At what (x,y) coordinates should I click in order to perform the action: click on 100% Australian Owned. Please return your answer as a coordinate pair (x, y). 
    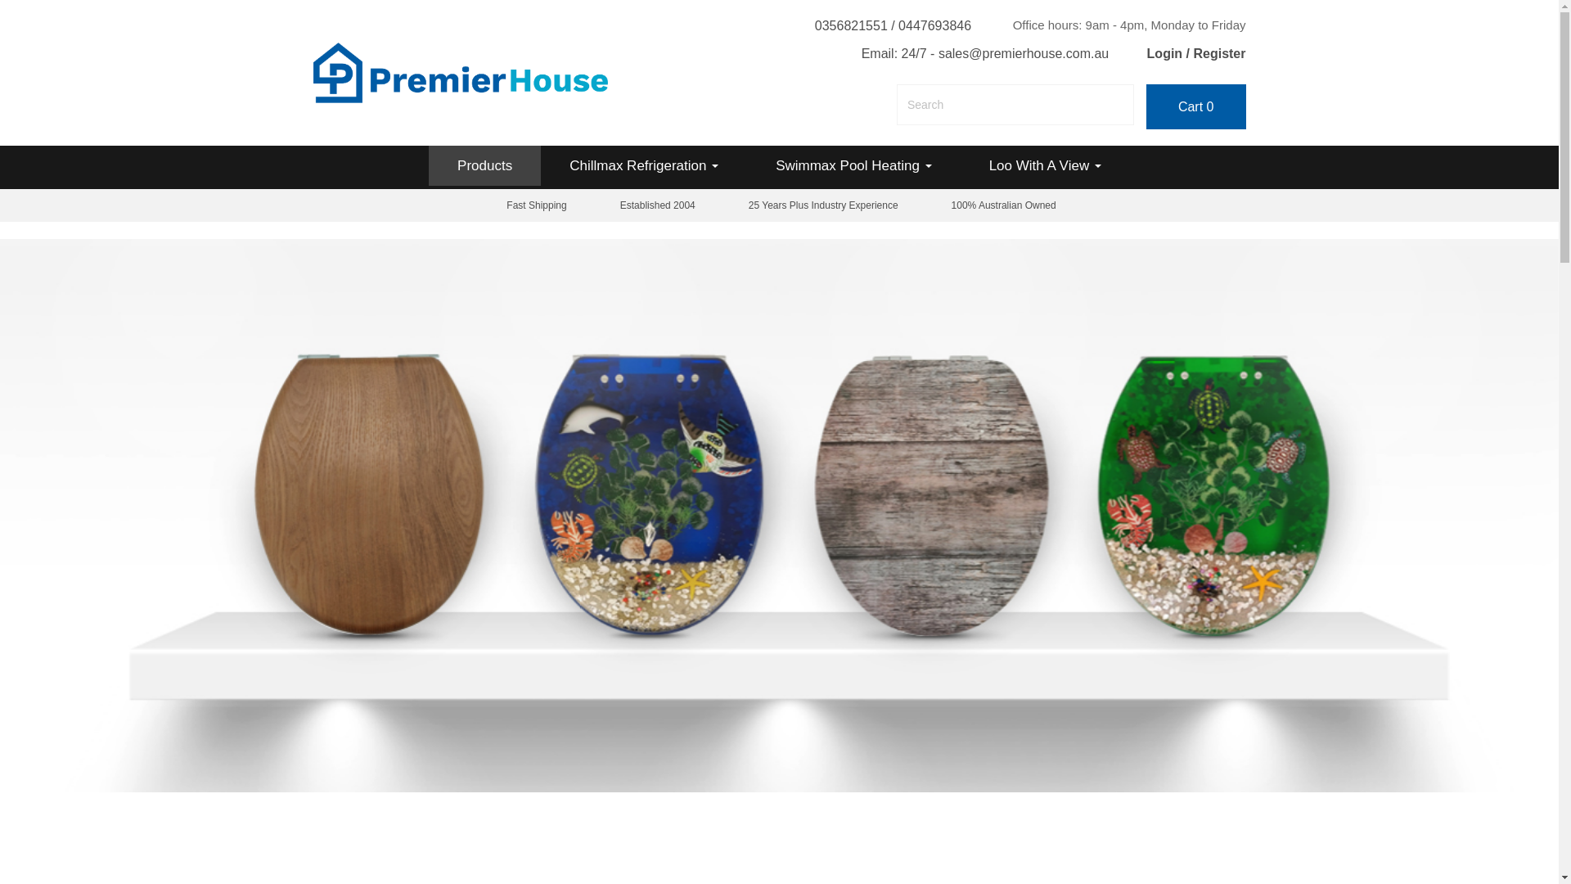
    Looking at the image, I should click on (1002, 205).